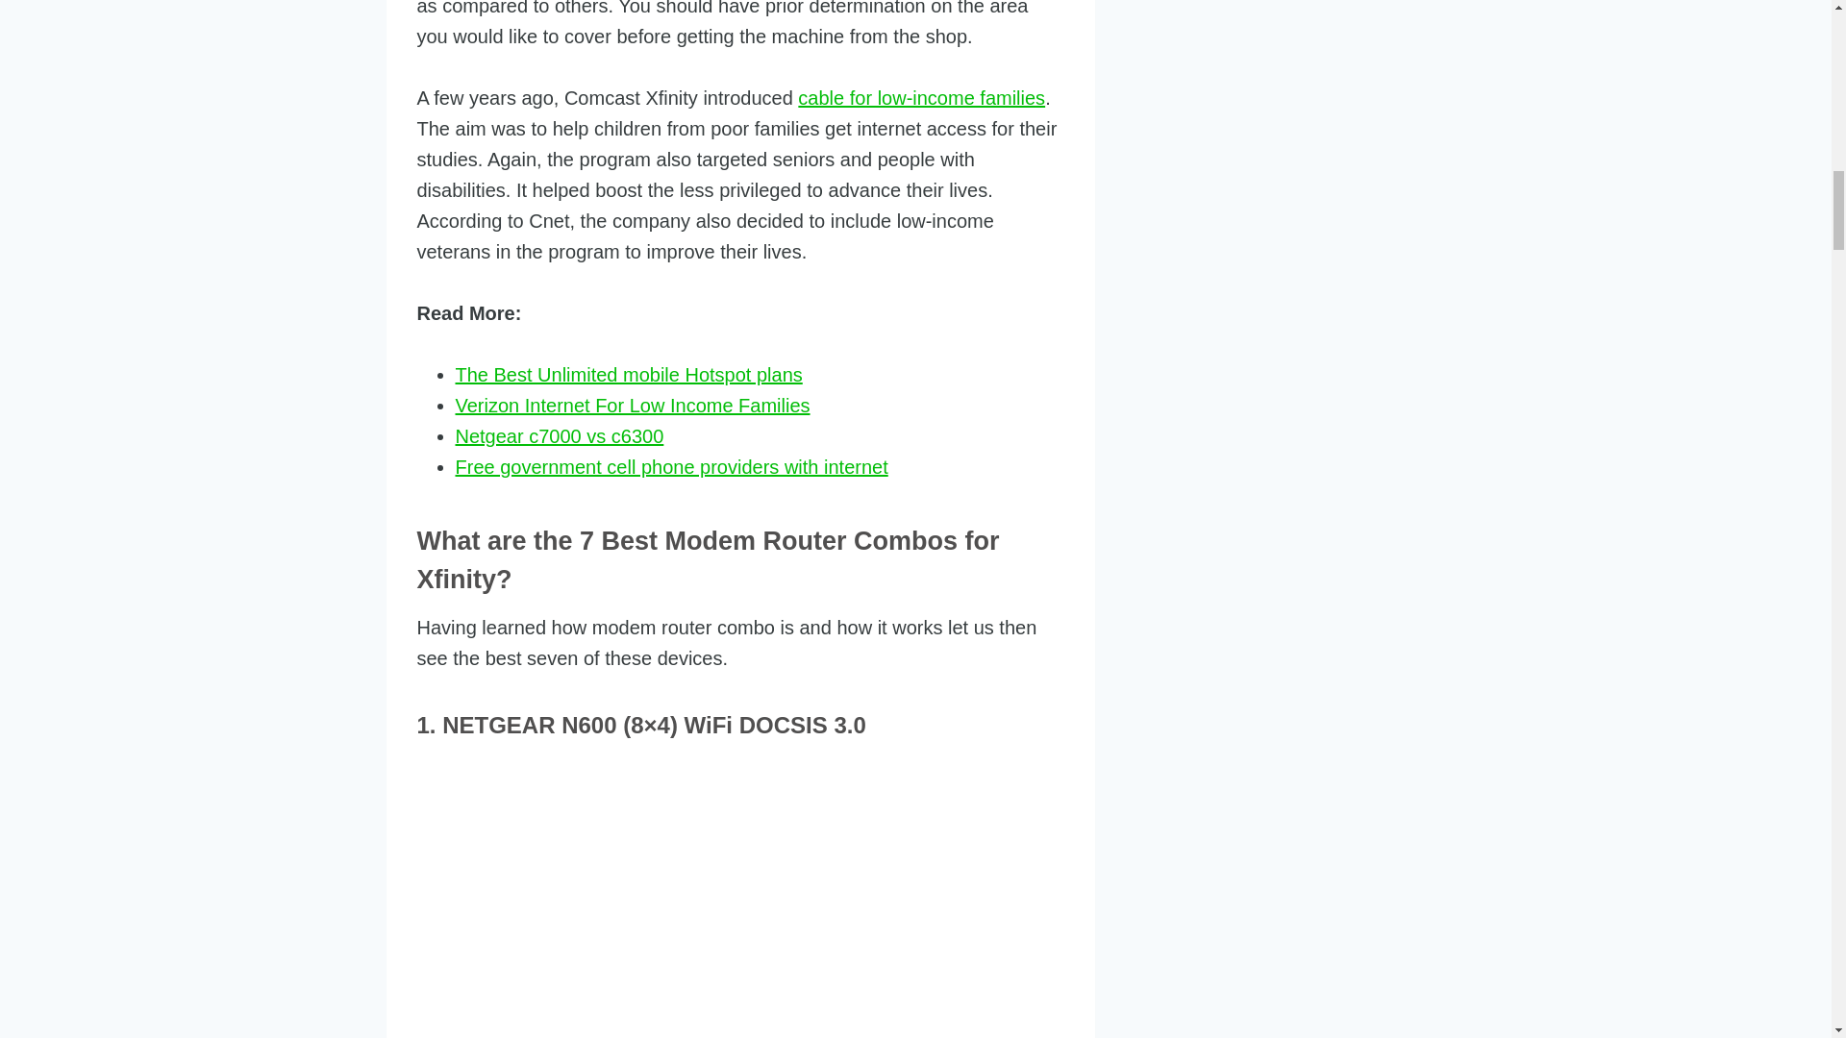  What do you see at coordinates (633, 406) in the screenshot?
I see `Verizon Internet For Low Income Families` at bounding box center [633, 406].